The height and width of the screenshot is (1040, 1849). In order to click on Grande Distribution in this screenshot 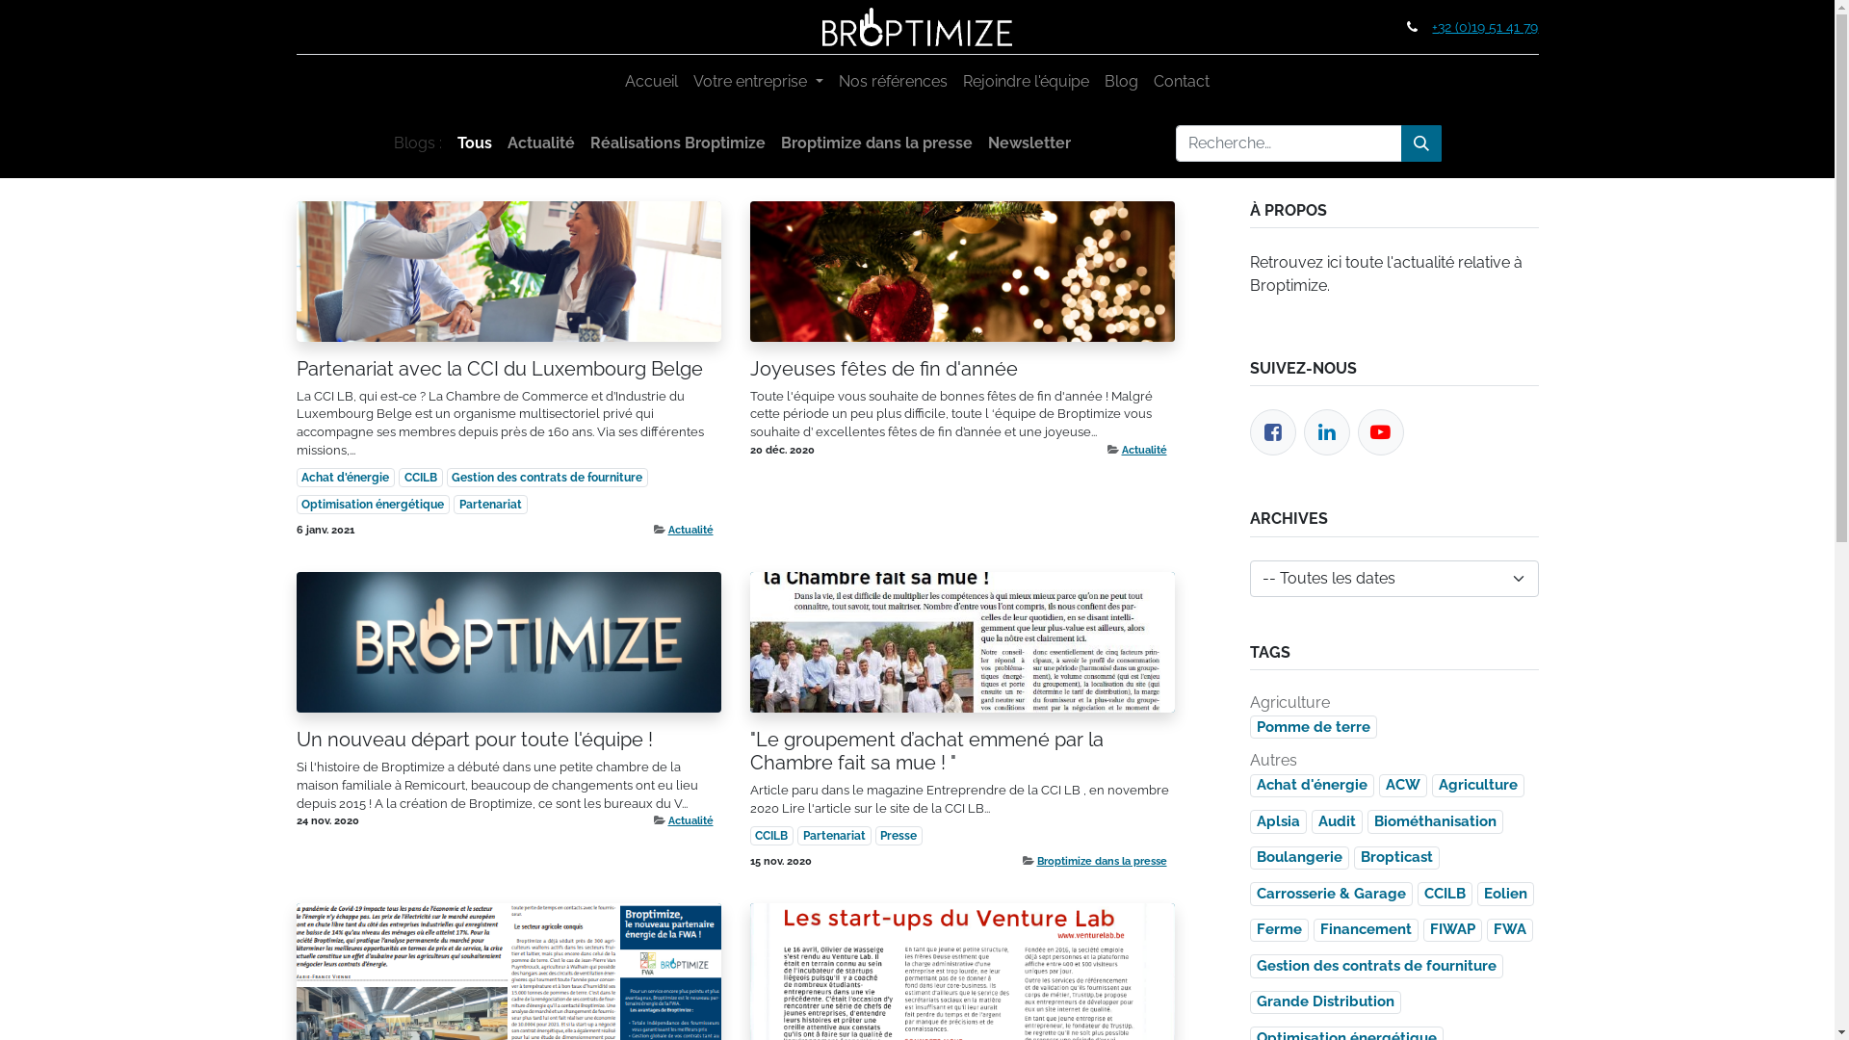, I will do `click(1325, 1003)`.